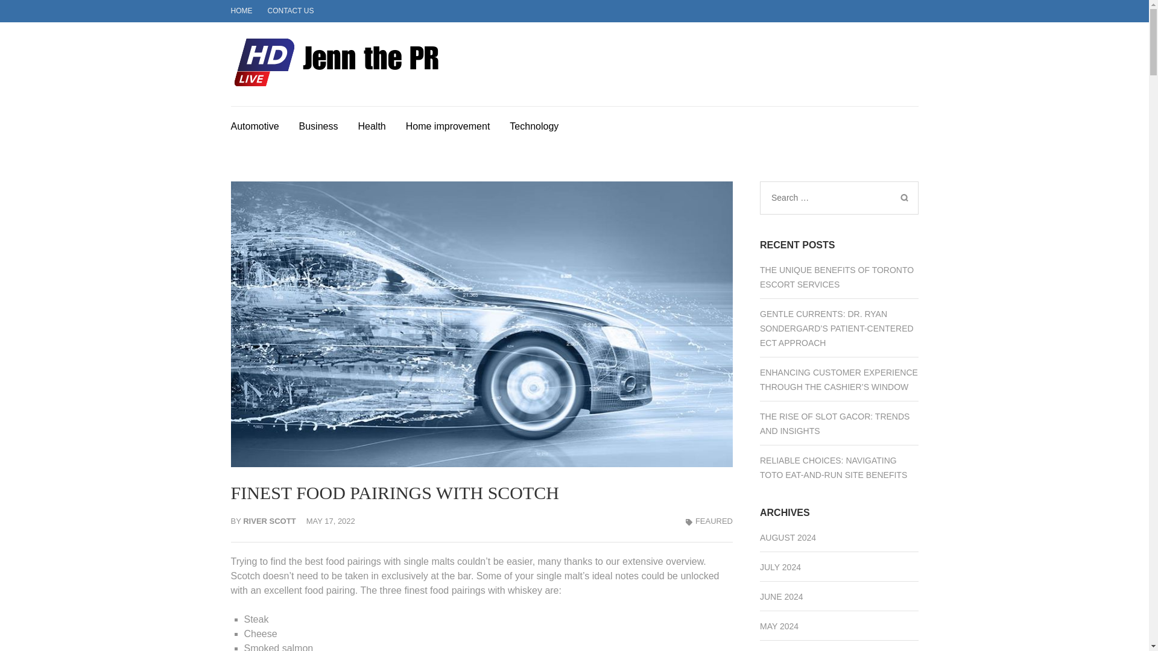 This screenshot has height=651, width=1158. I want to click on RELIABLE CHOICES: NAVIGATING TOTO EAT-AND-RUN SITE BENEFITS, so click(833, 468).